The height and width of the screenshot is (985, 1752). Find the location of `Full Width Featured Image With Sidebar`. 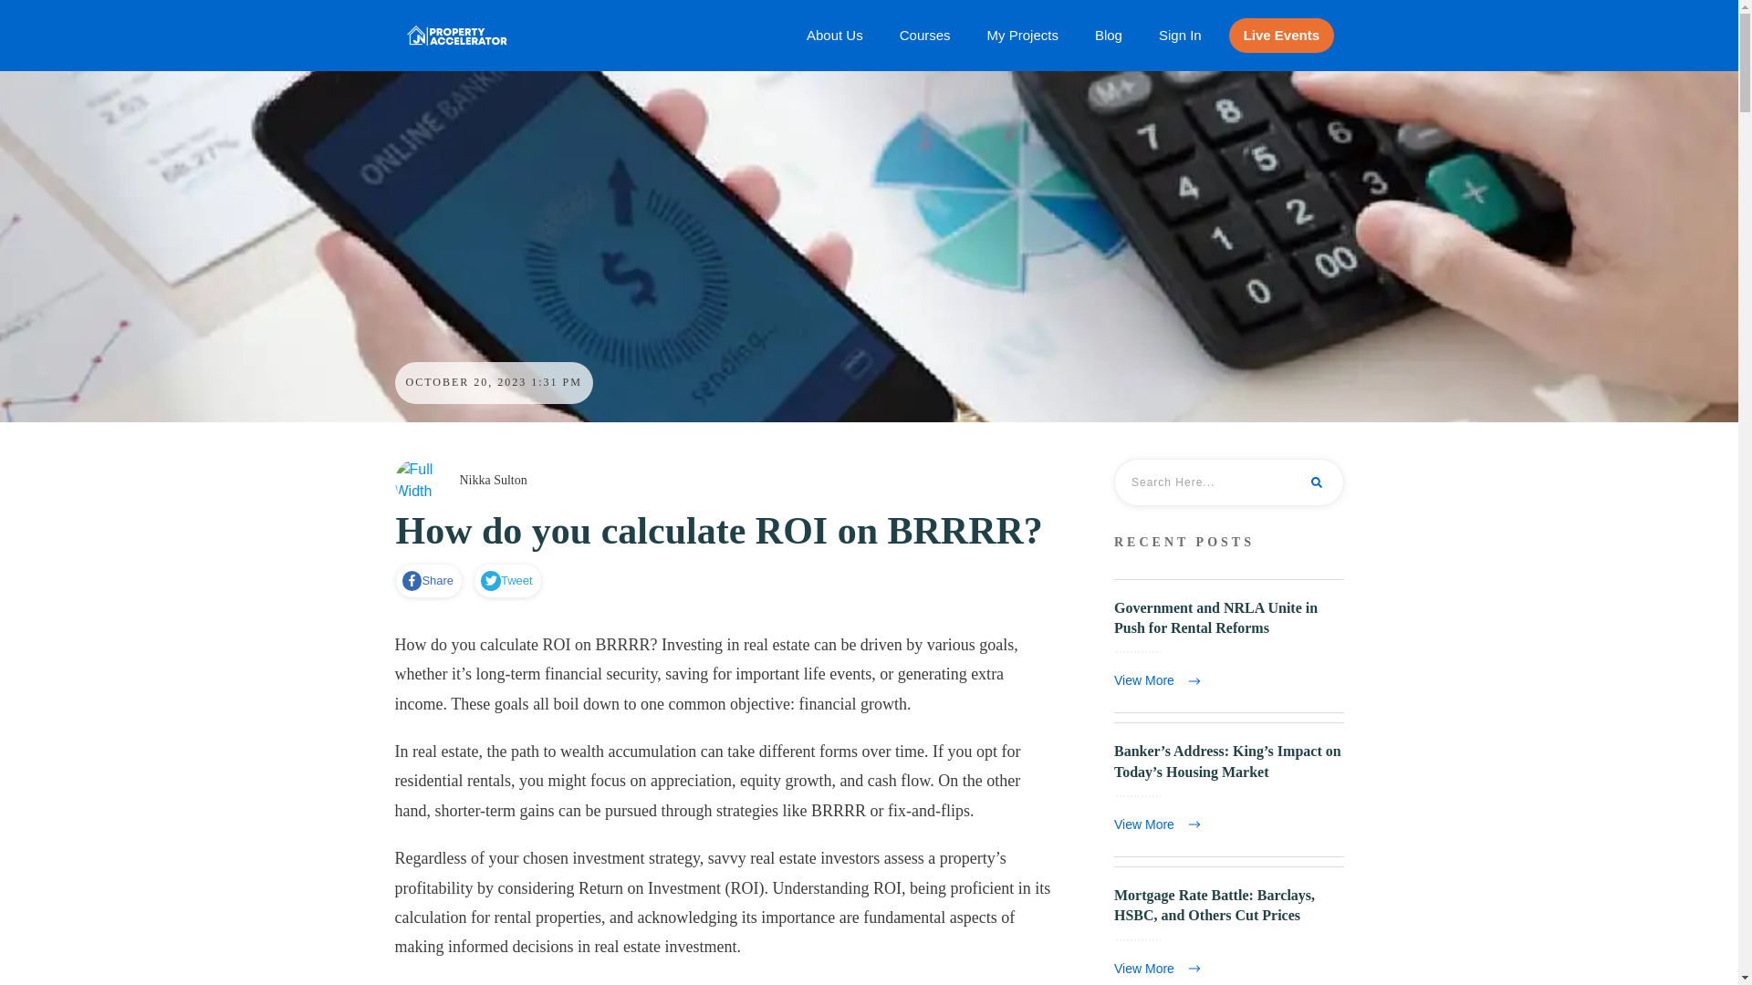

Full Width Featured Image With Sidebar is located at coordinates (416, 481).